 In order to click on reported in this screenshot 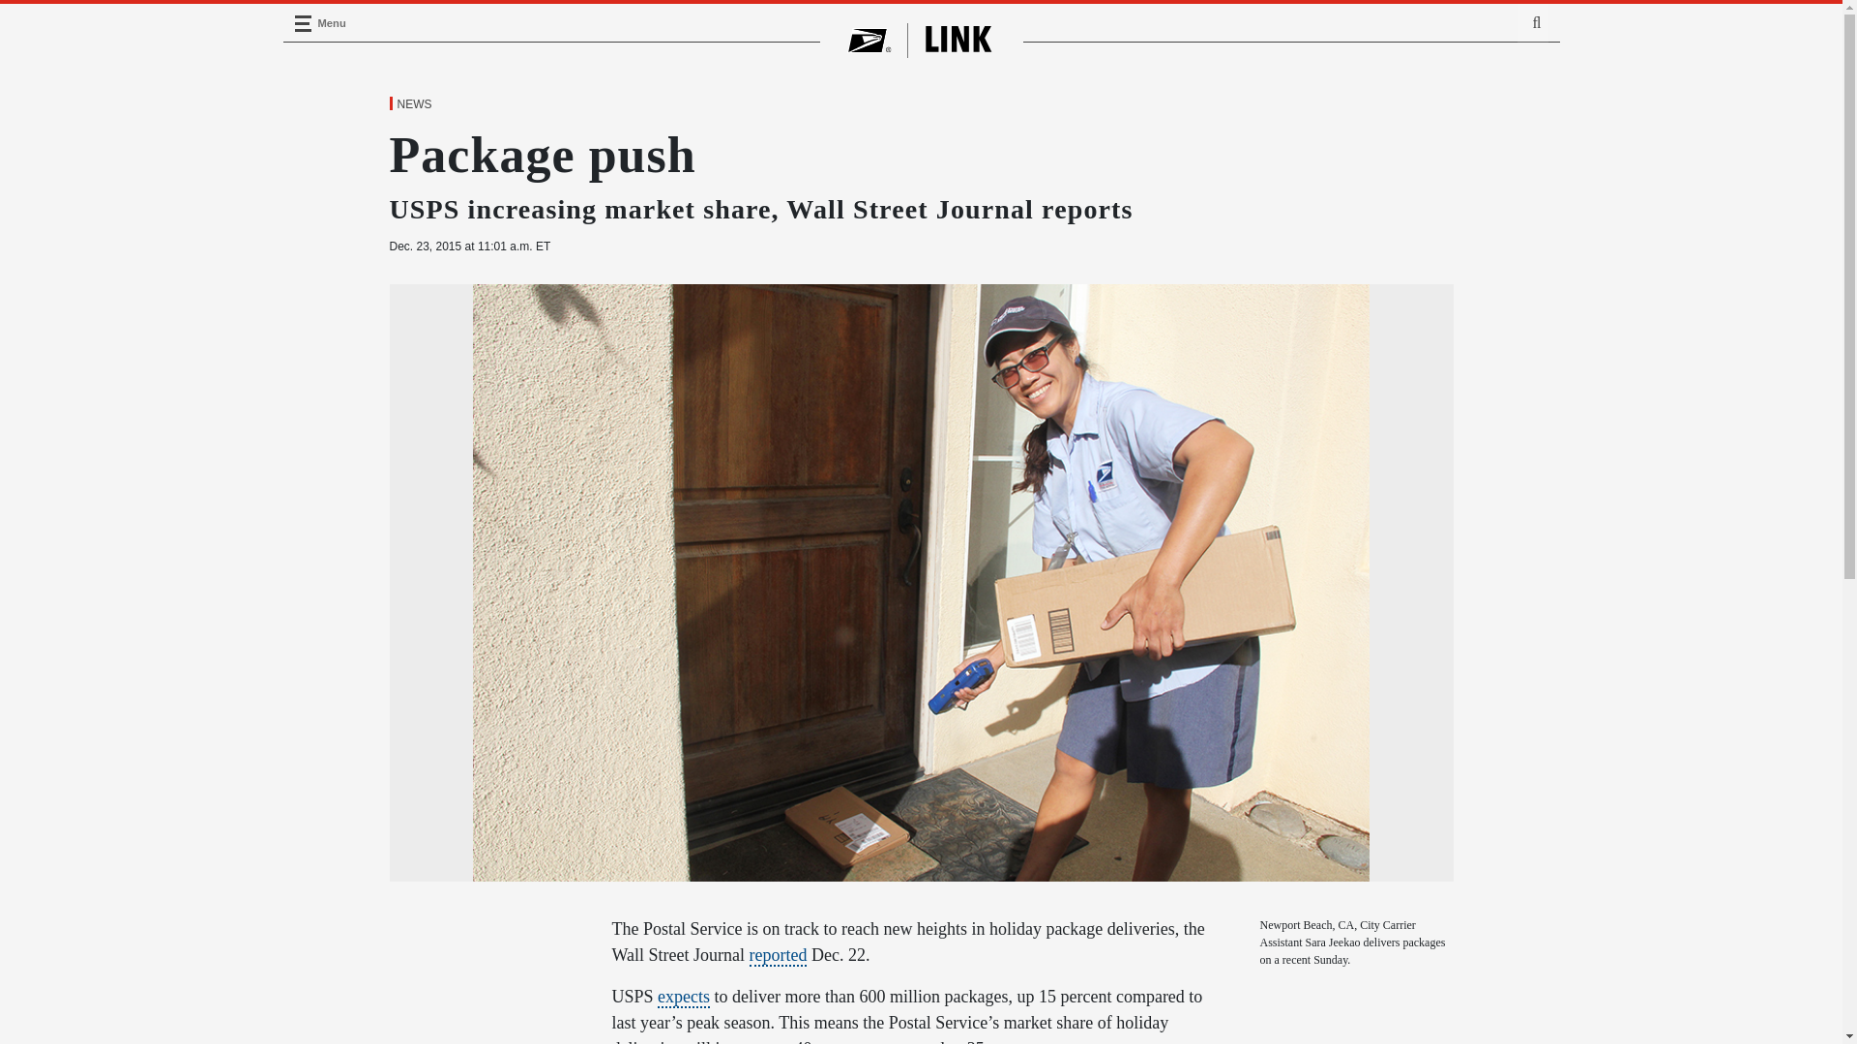, I will do `click(779, 956)`.